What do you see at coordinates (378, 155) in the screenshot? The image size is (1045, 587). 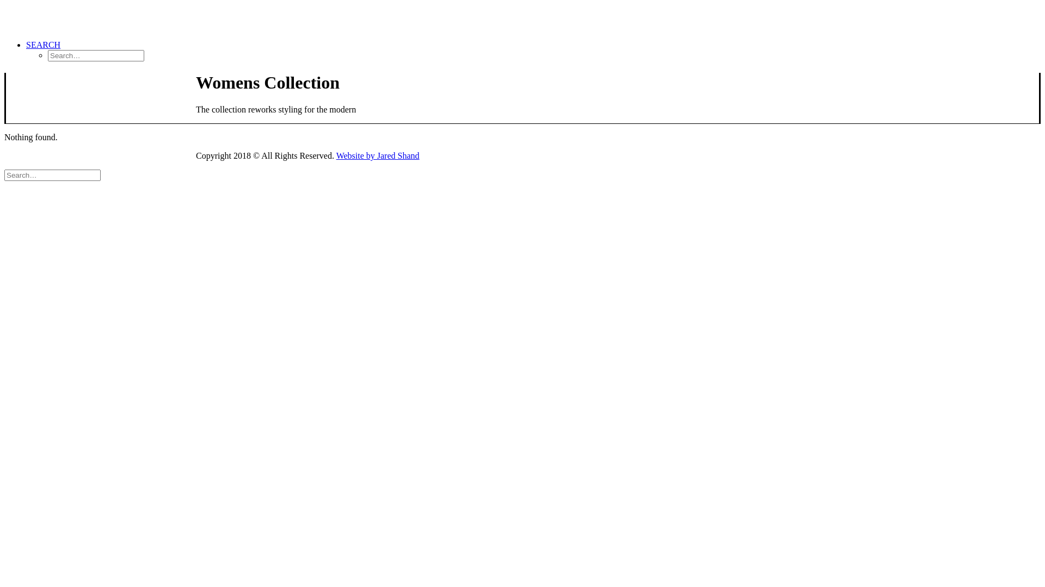 I see `Website by Jared Shand` at bounding box center [378, 155].